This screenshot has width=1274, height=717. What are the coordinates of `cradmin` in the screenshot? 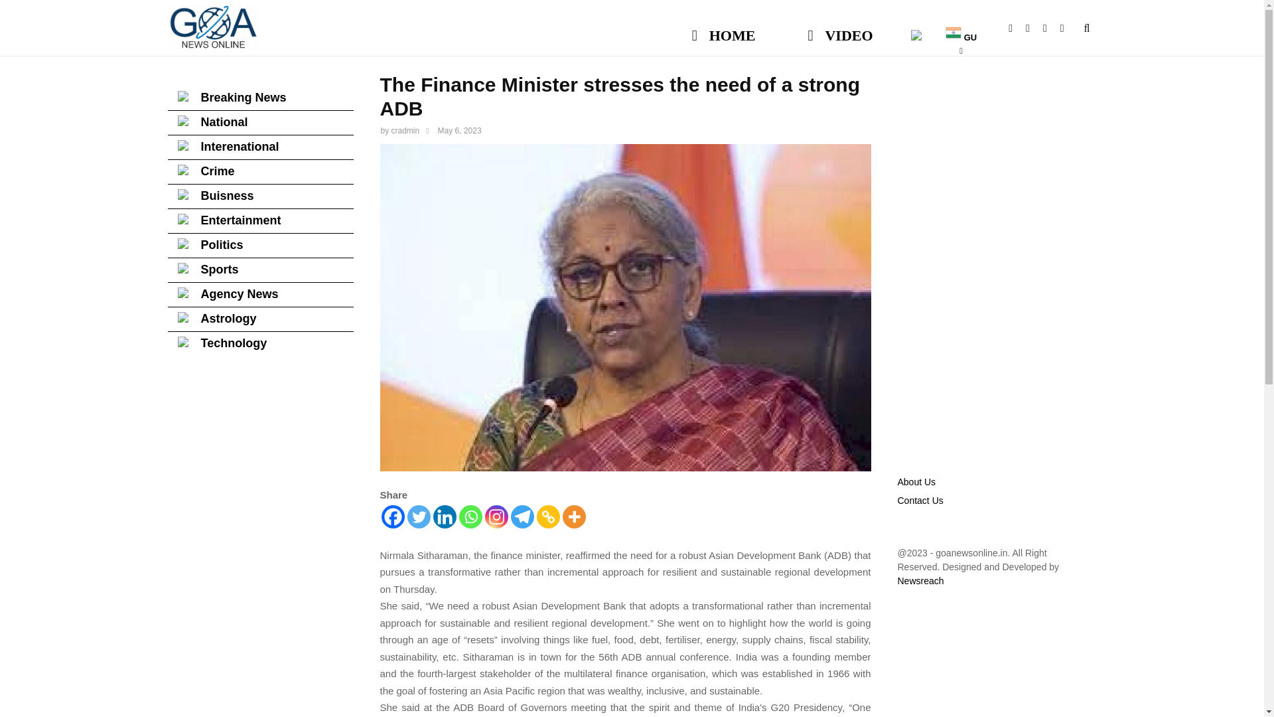 It's located at (405, 131).